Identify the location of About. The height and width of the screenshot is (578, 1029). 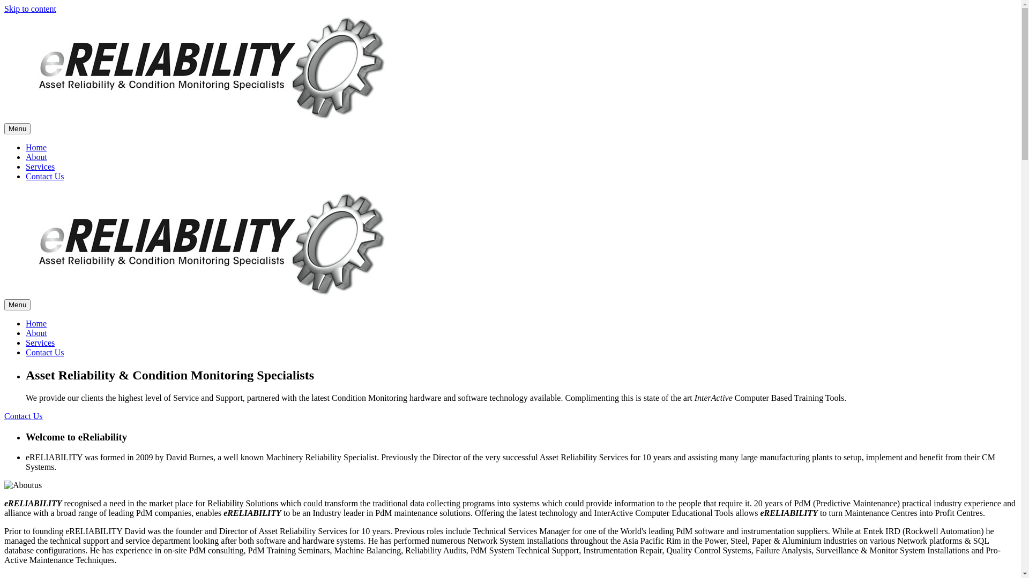
(36, 157).